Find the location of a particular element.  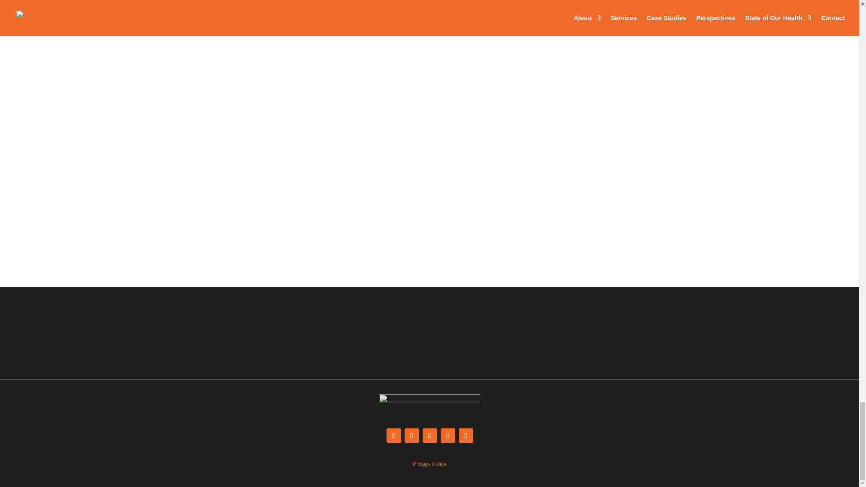

Follow on Facebook is located at coordinates (411, 436).